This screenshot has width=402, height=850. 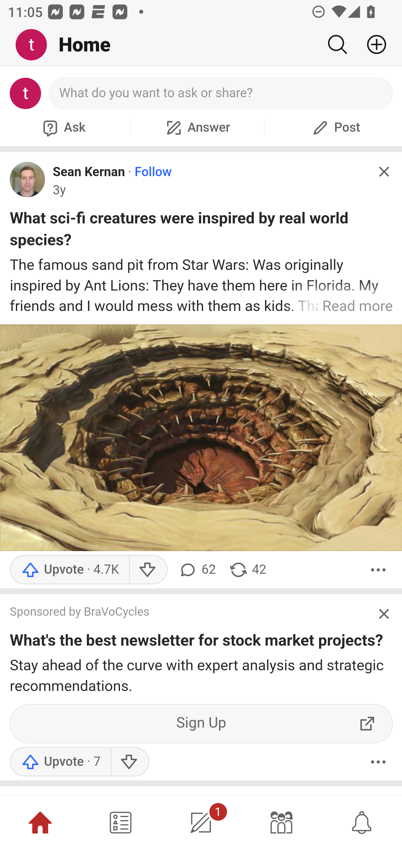 What do you see at coordinates (384, 613) in the screenshot?
I see `Hide` at bounding box center [384, 613].